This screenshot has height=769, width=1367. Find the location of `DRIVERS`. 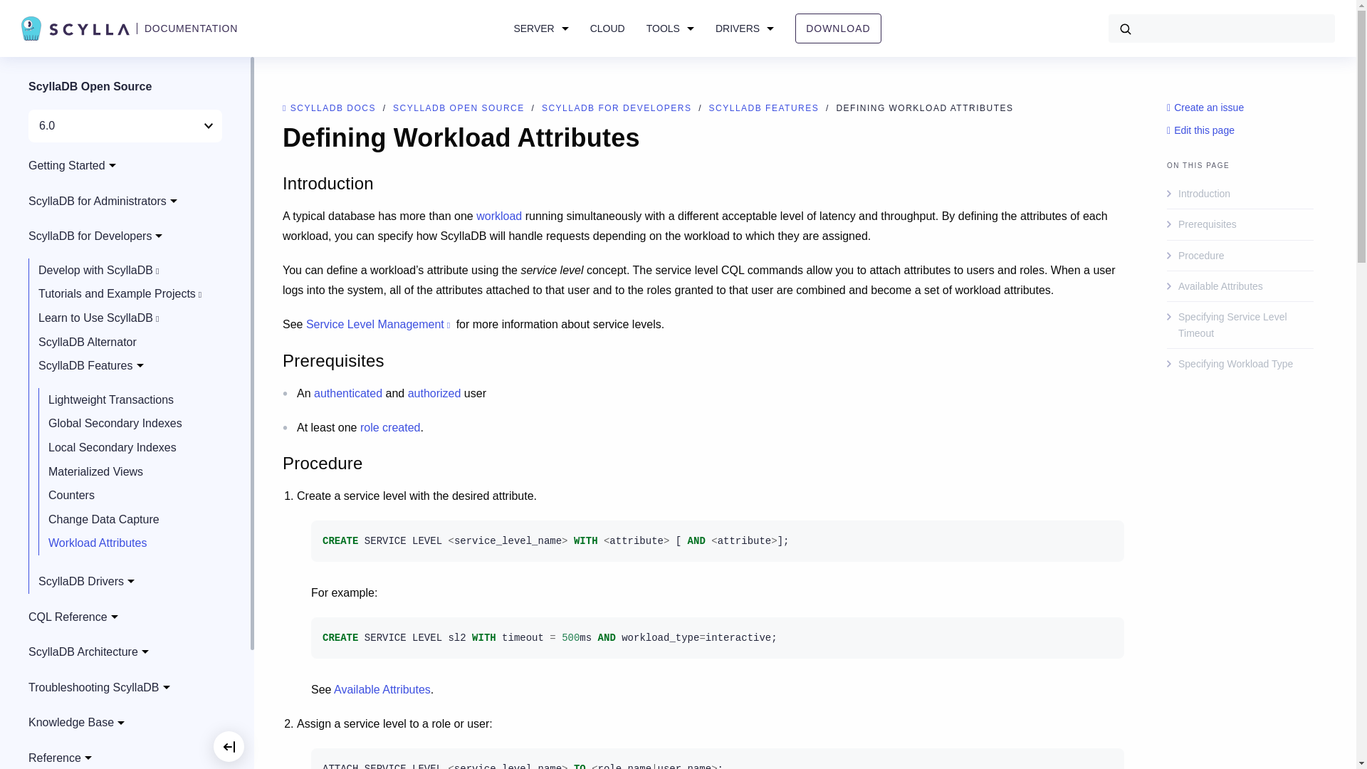

DRIVERS is located at coordinates (744, 28).